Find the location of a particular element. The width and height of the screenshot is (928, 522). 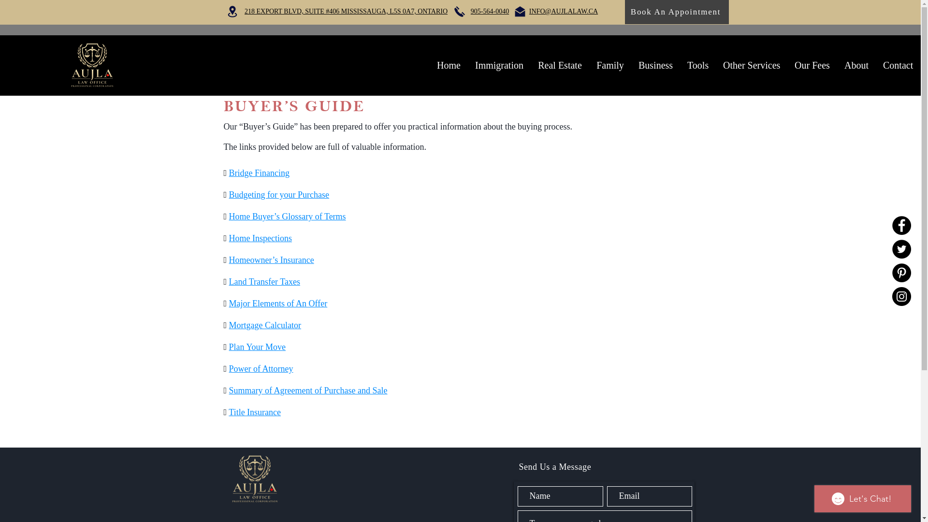

Book An Appointment is located at coordinates (677, 12).